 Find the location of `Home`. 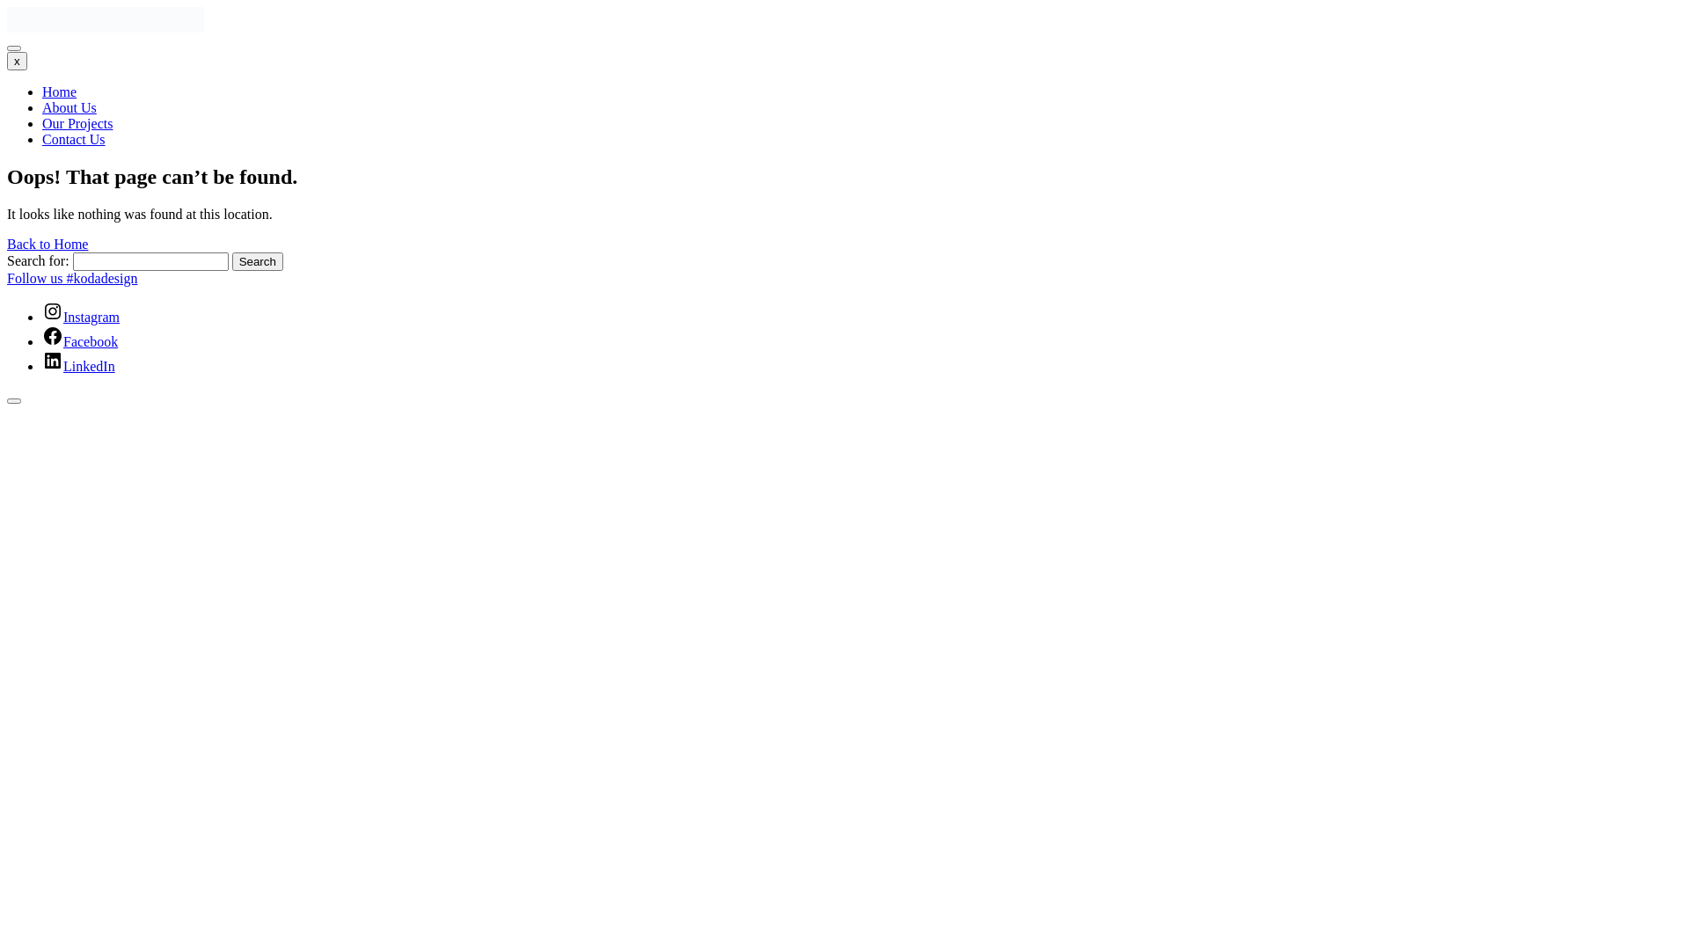

Home is located at coordinates (60, 91).